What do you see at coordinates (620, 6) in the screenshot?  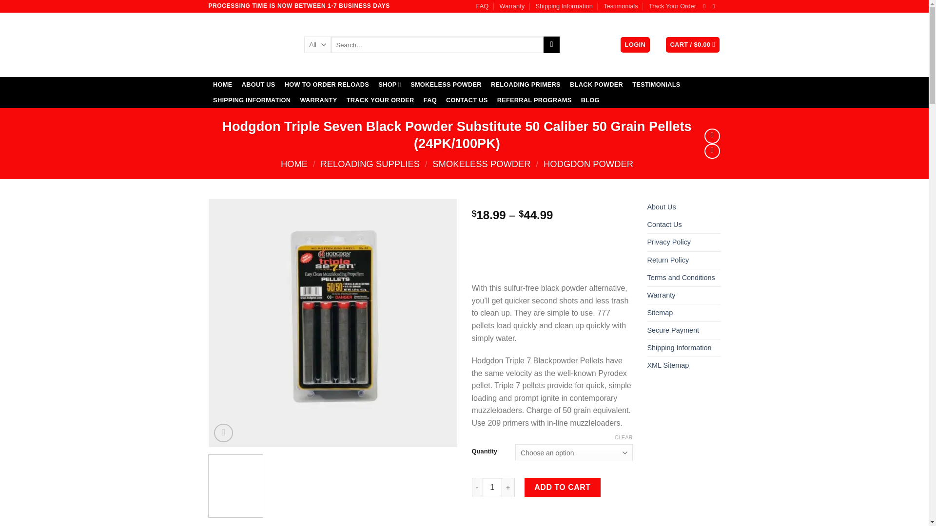 I see `Testimonials` at bounding box center [620, 6].